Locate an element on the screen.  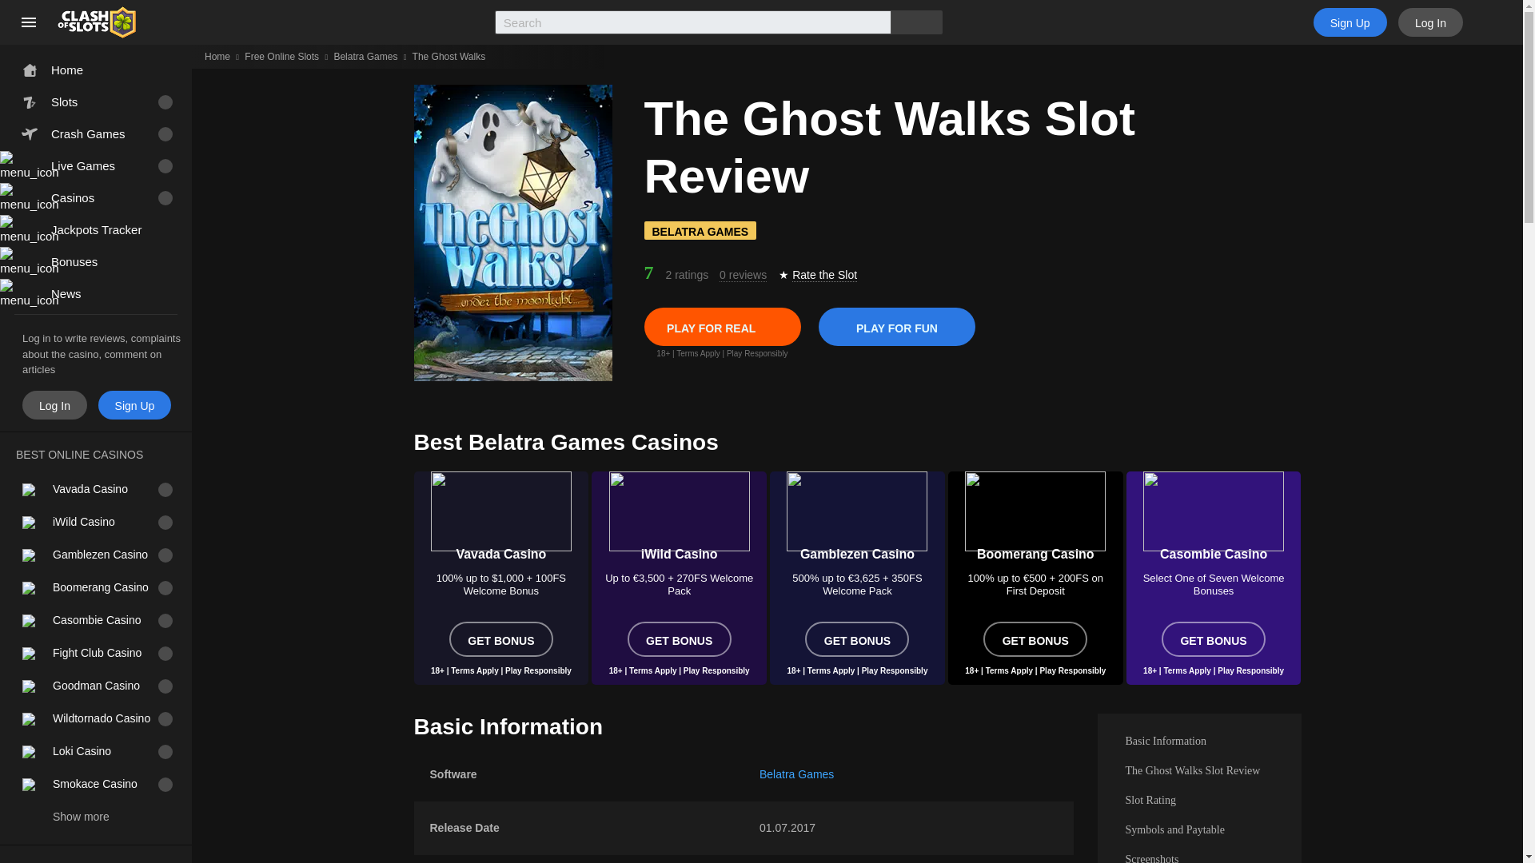
Slot Rating is located at coordinates (1198, 799).